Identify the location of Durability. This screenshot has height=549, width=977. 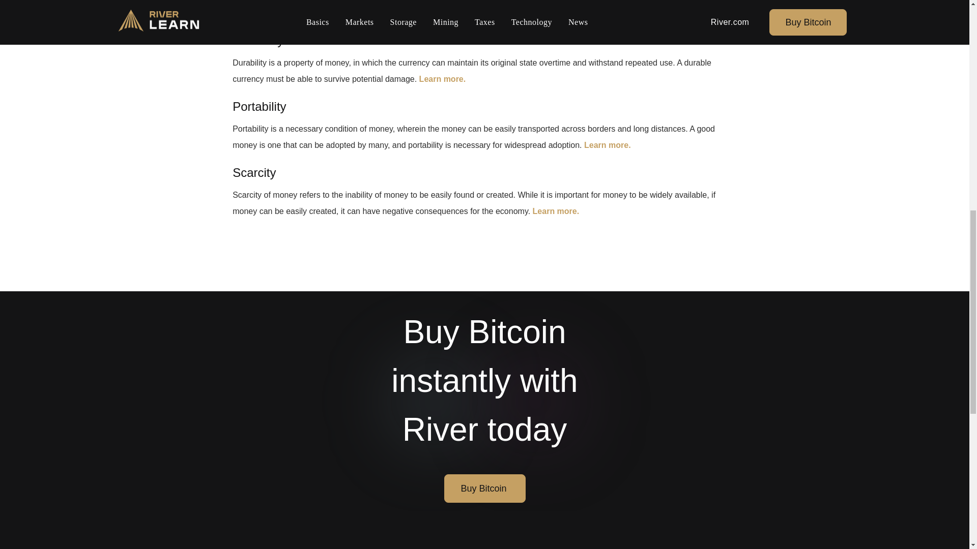
(257, 40).